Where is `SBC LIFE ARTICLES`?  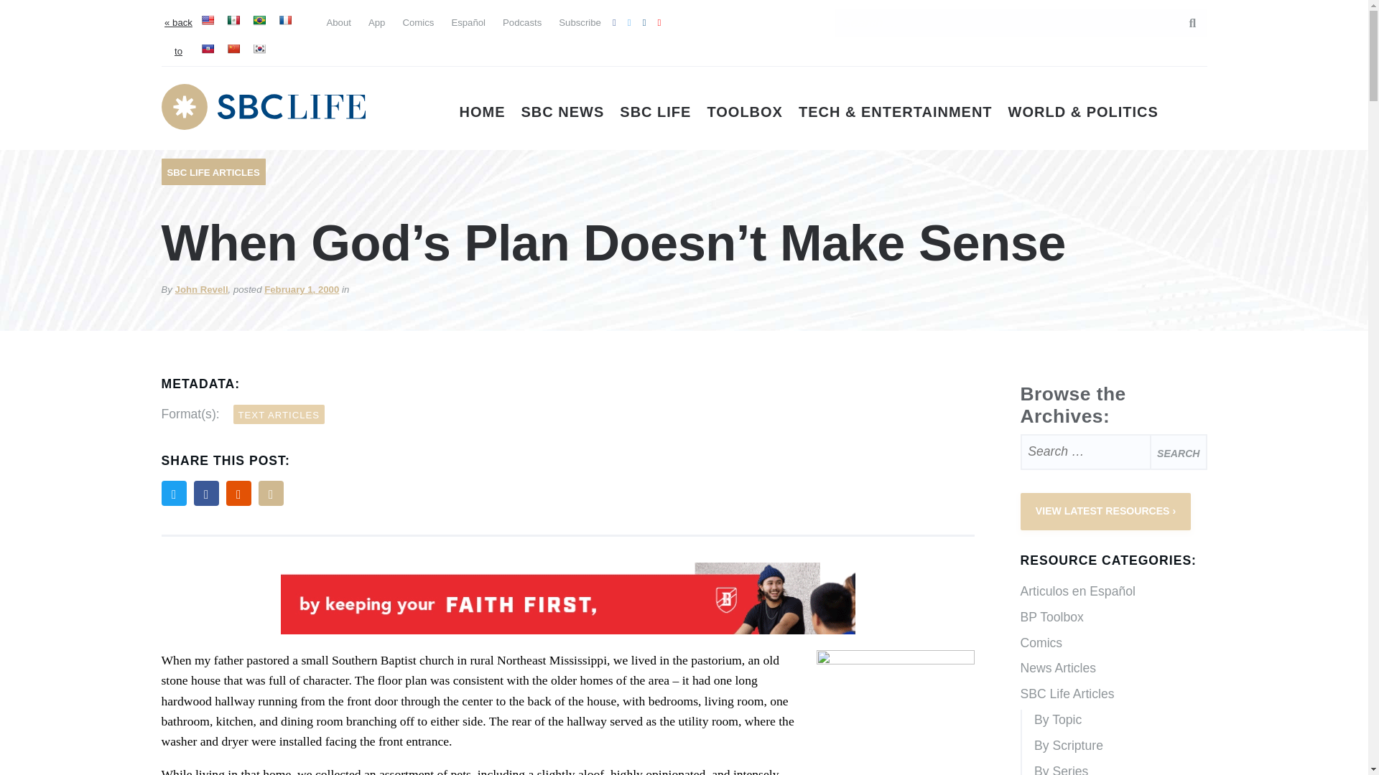
SBC LIFE ARTICLES is located at coordinates (213, 172).